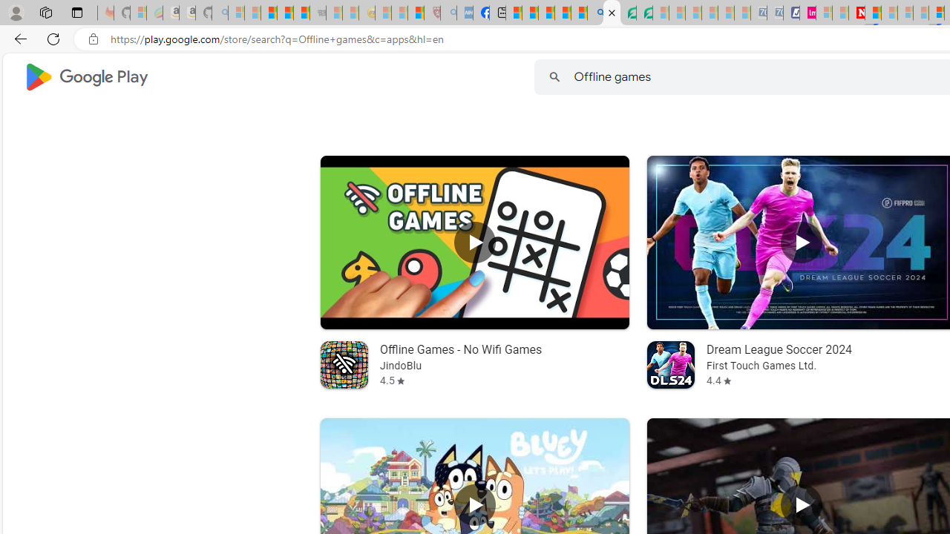  What do you see at coordinates (644, 13) in the screenshot?
I see `Microsoft Word - consumer-privacy address update 2.2021` at bounding box center [644, 13].